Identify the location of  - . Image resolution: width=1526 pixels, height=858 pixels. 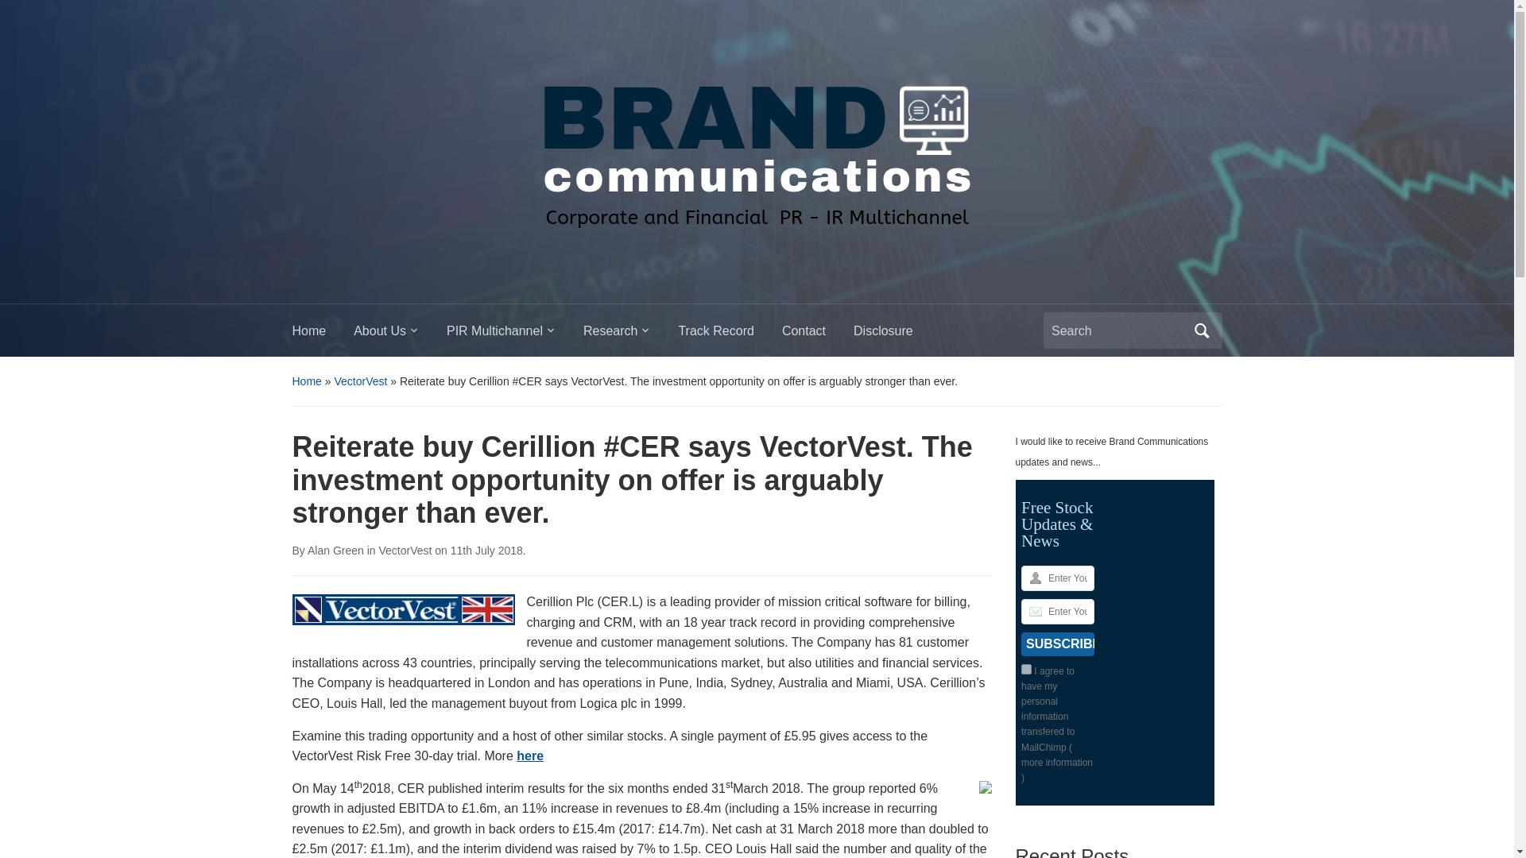
(756, 146).